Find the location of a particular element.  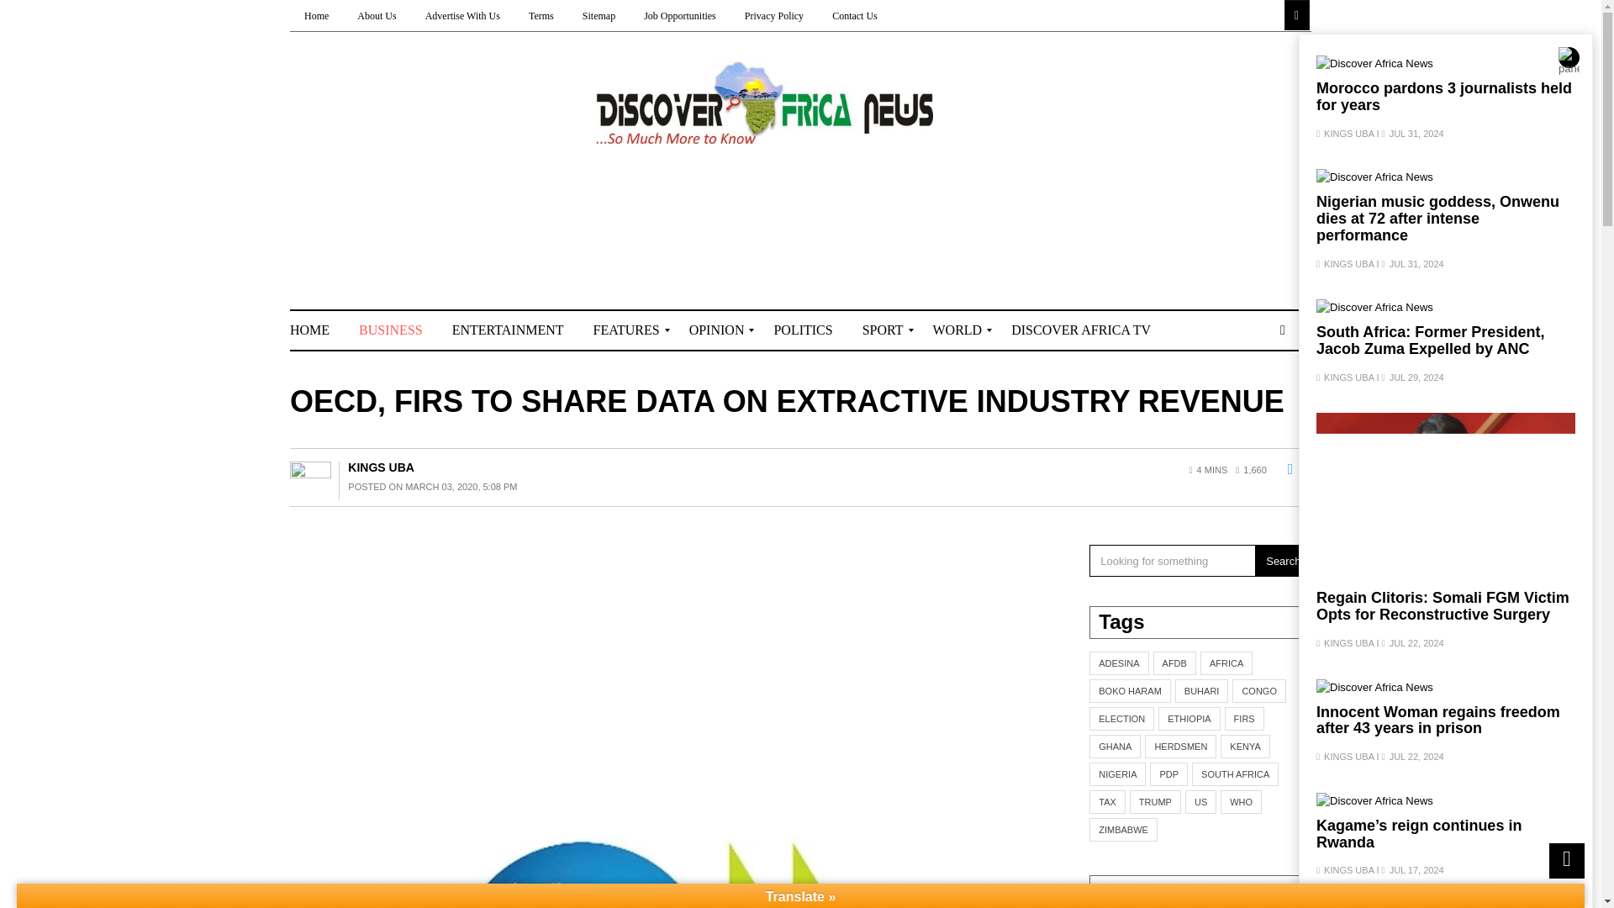

Terms is located at coordinates (541, 15).